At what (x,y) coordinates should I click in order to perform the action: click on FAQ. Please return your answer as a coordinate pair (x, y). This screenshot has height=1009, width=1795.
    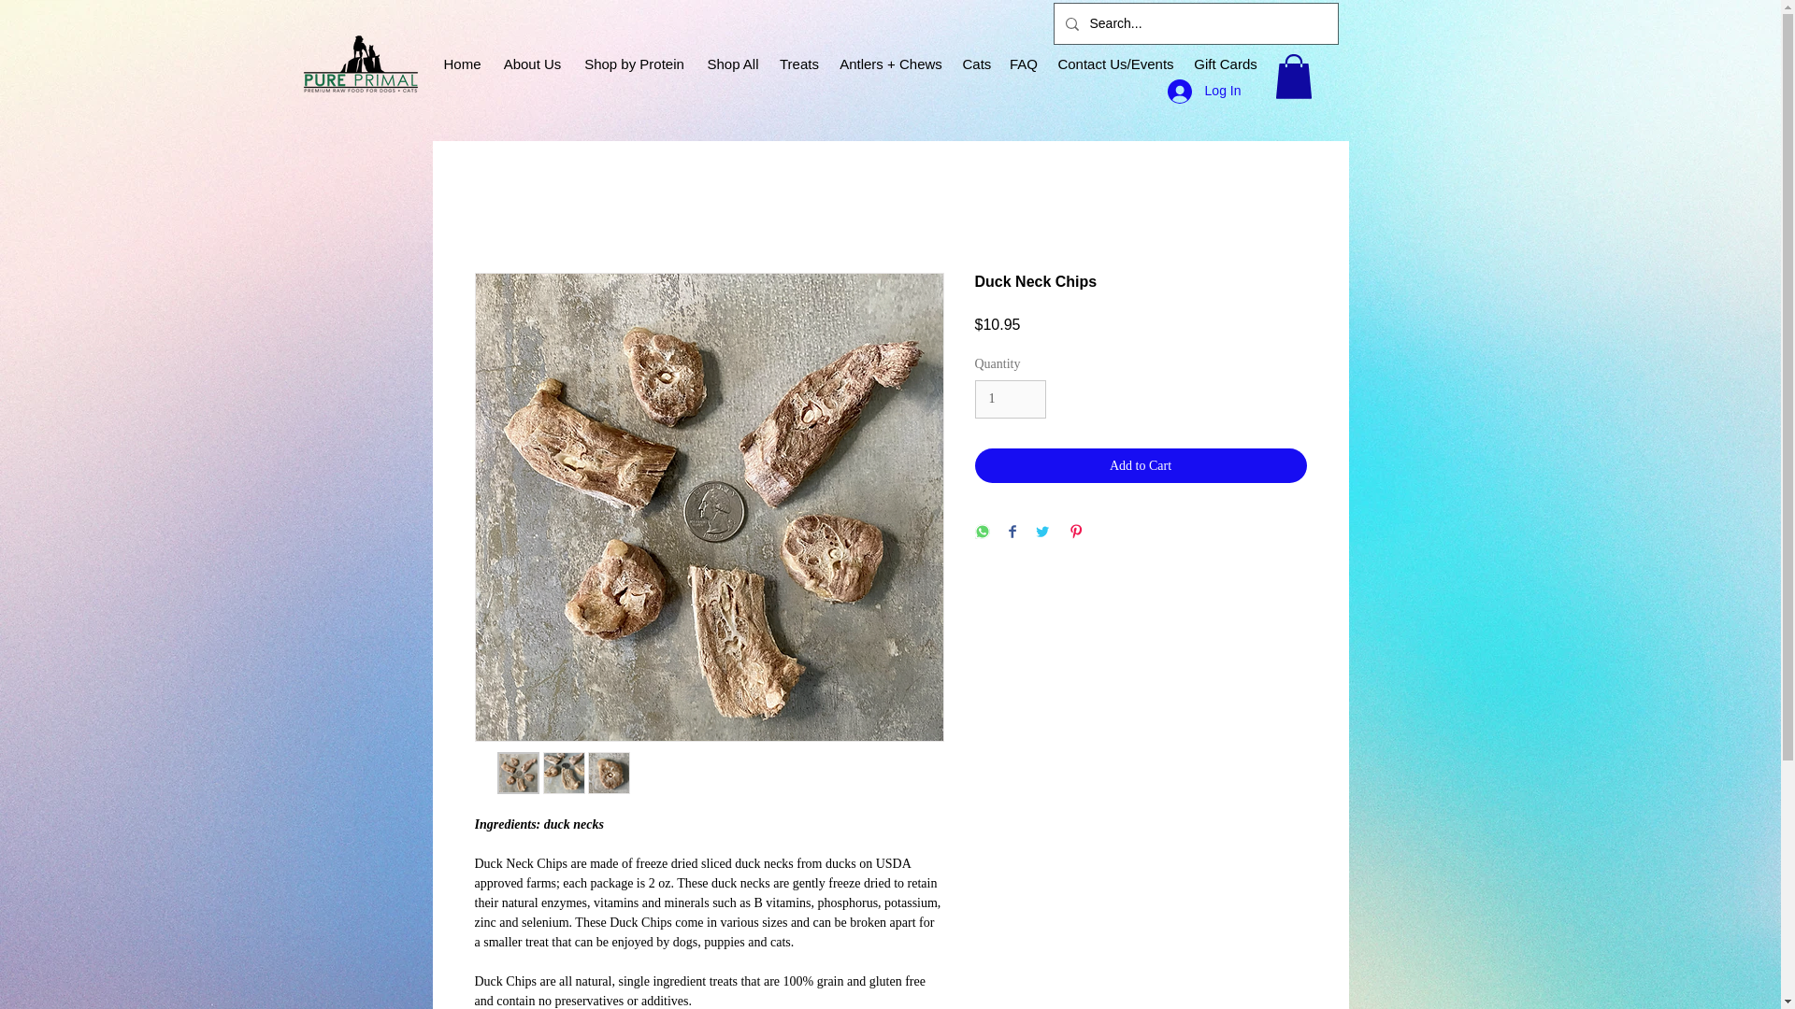
    Looking at the image, I should click on (1024, 64).